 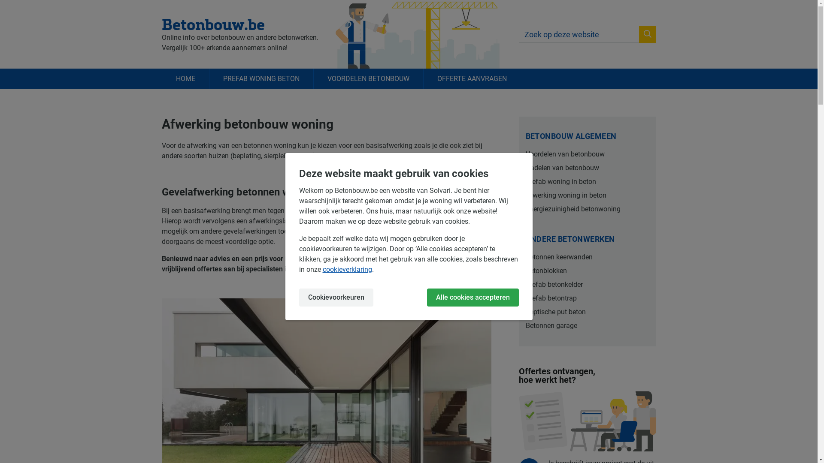 I want to click on Afwerking woning in beton, so click(x=587, y=195).